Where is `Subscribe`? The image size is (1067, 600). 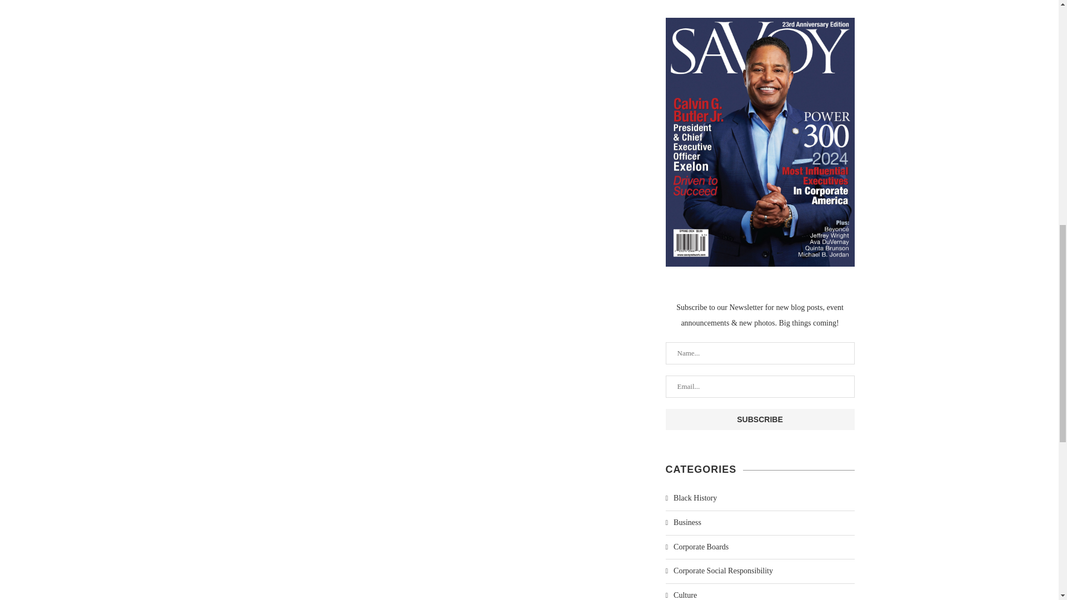
Subscribe is located at coordinates (760, 419).